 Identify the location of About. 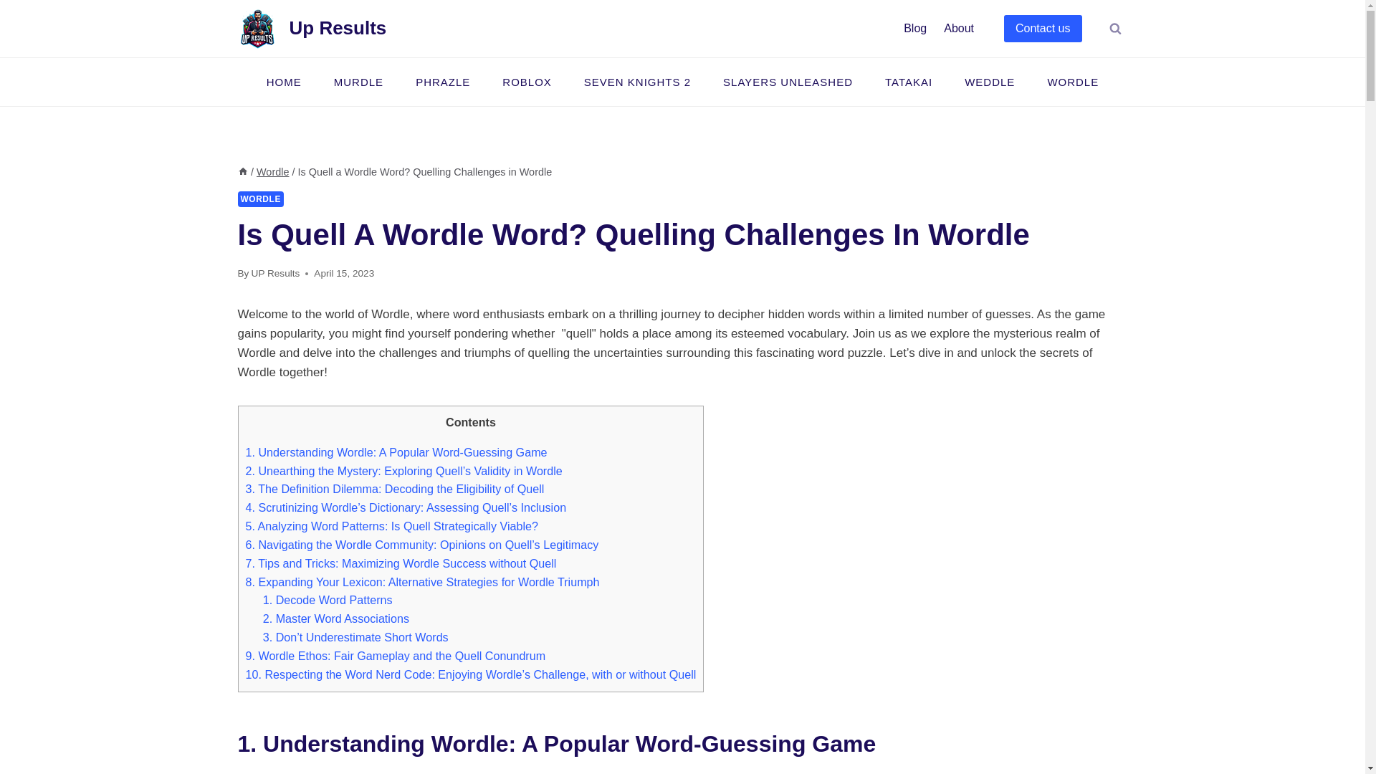
(959, 29).